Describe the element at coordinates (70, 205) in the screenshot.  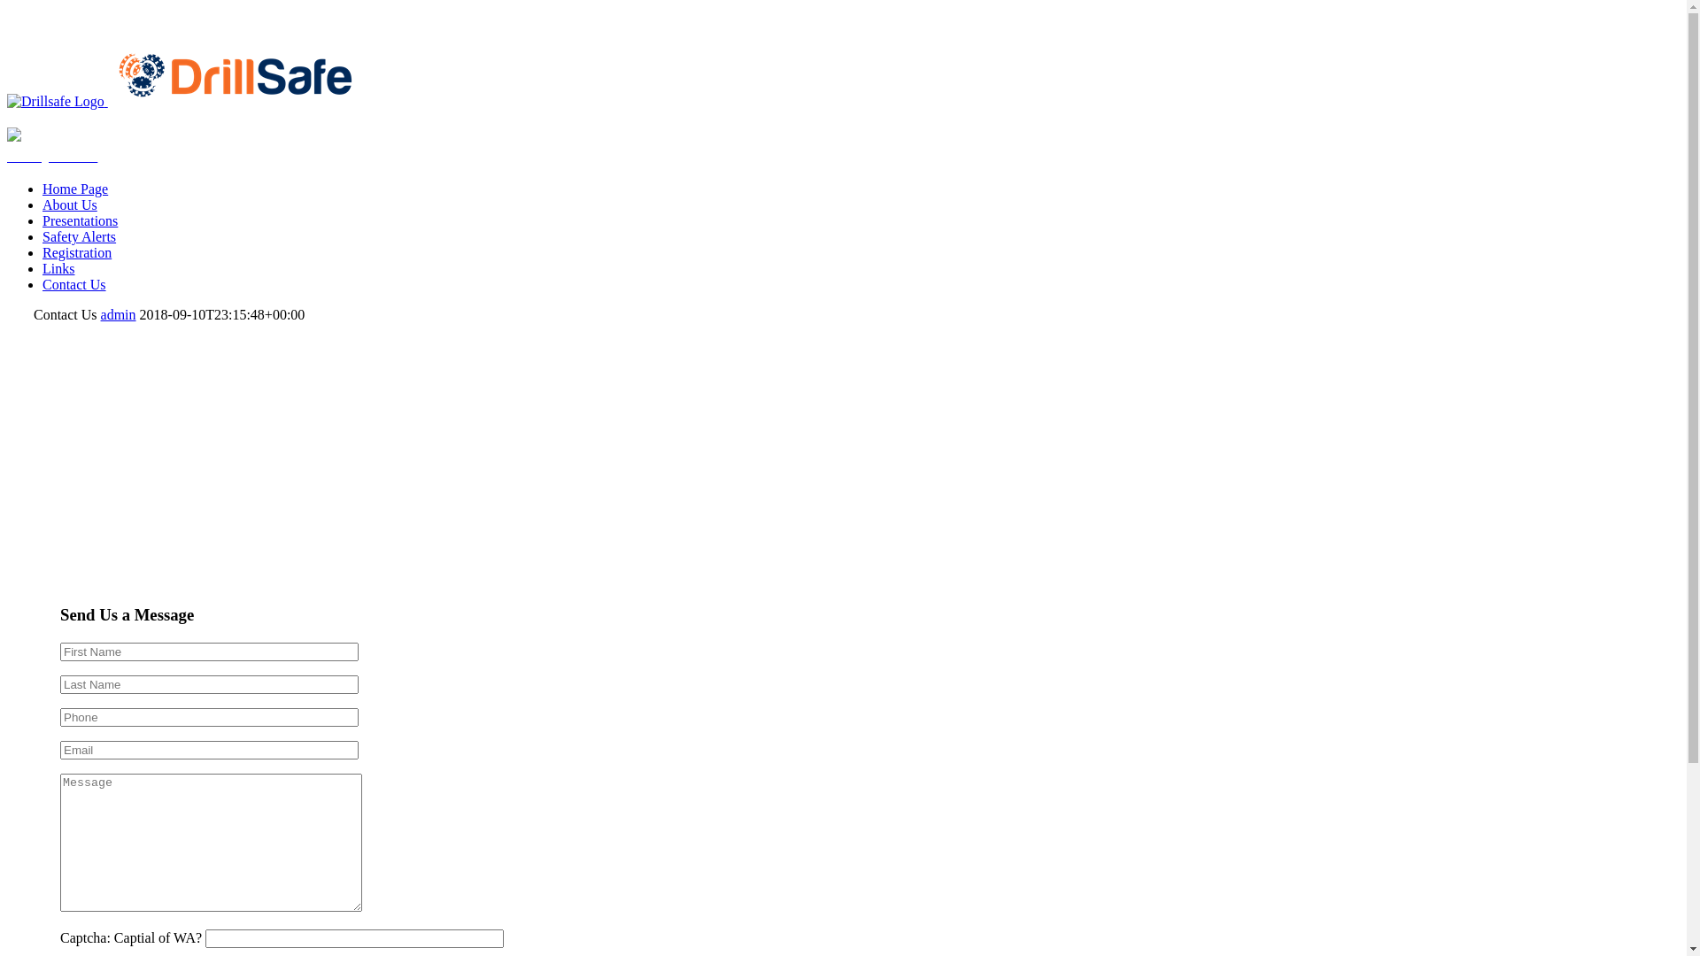
I see `About Us` at that location.